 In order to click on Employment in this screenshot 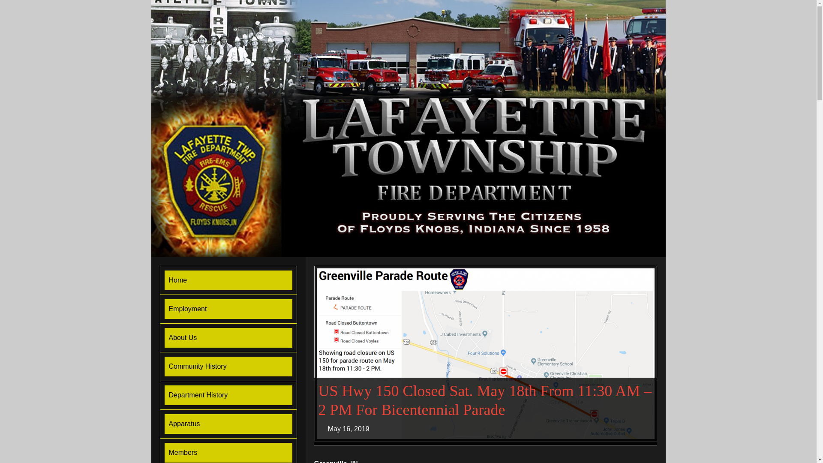, I will do `click(228, 309)`.